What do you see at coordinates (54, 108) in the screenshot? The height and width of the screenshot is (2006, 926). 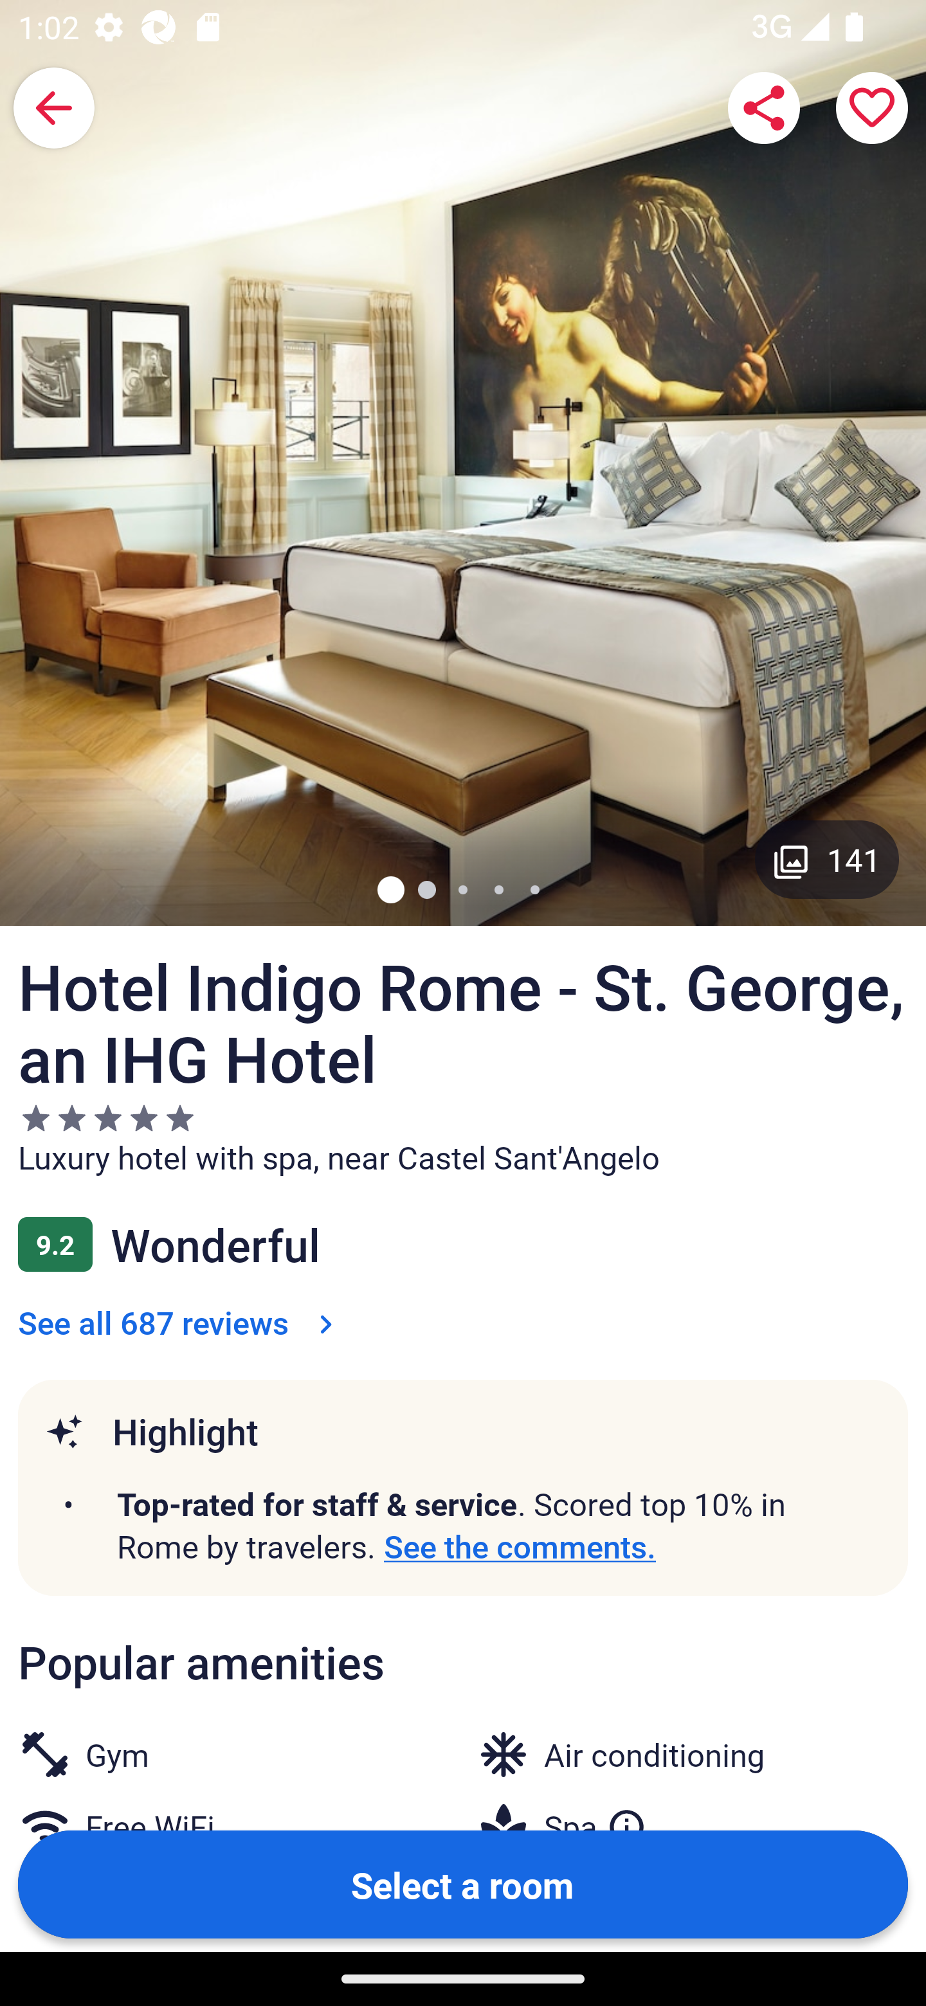 I see `Back` at bounding box center [54, 108].